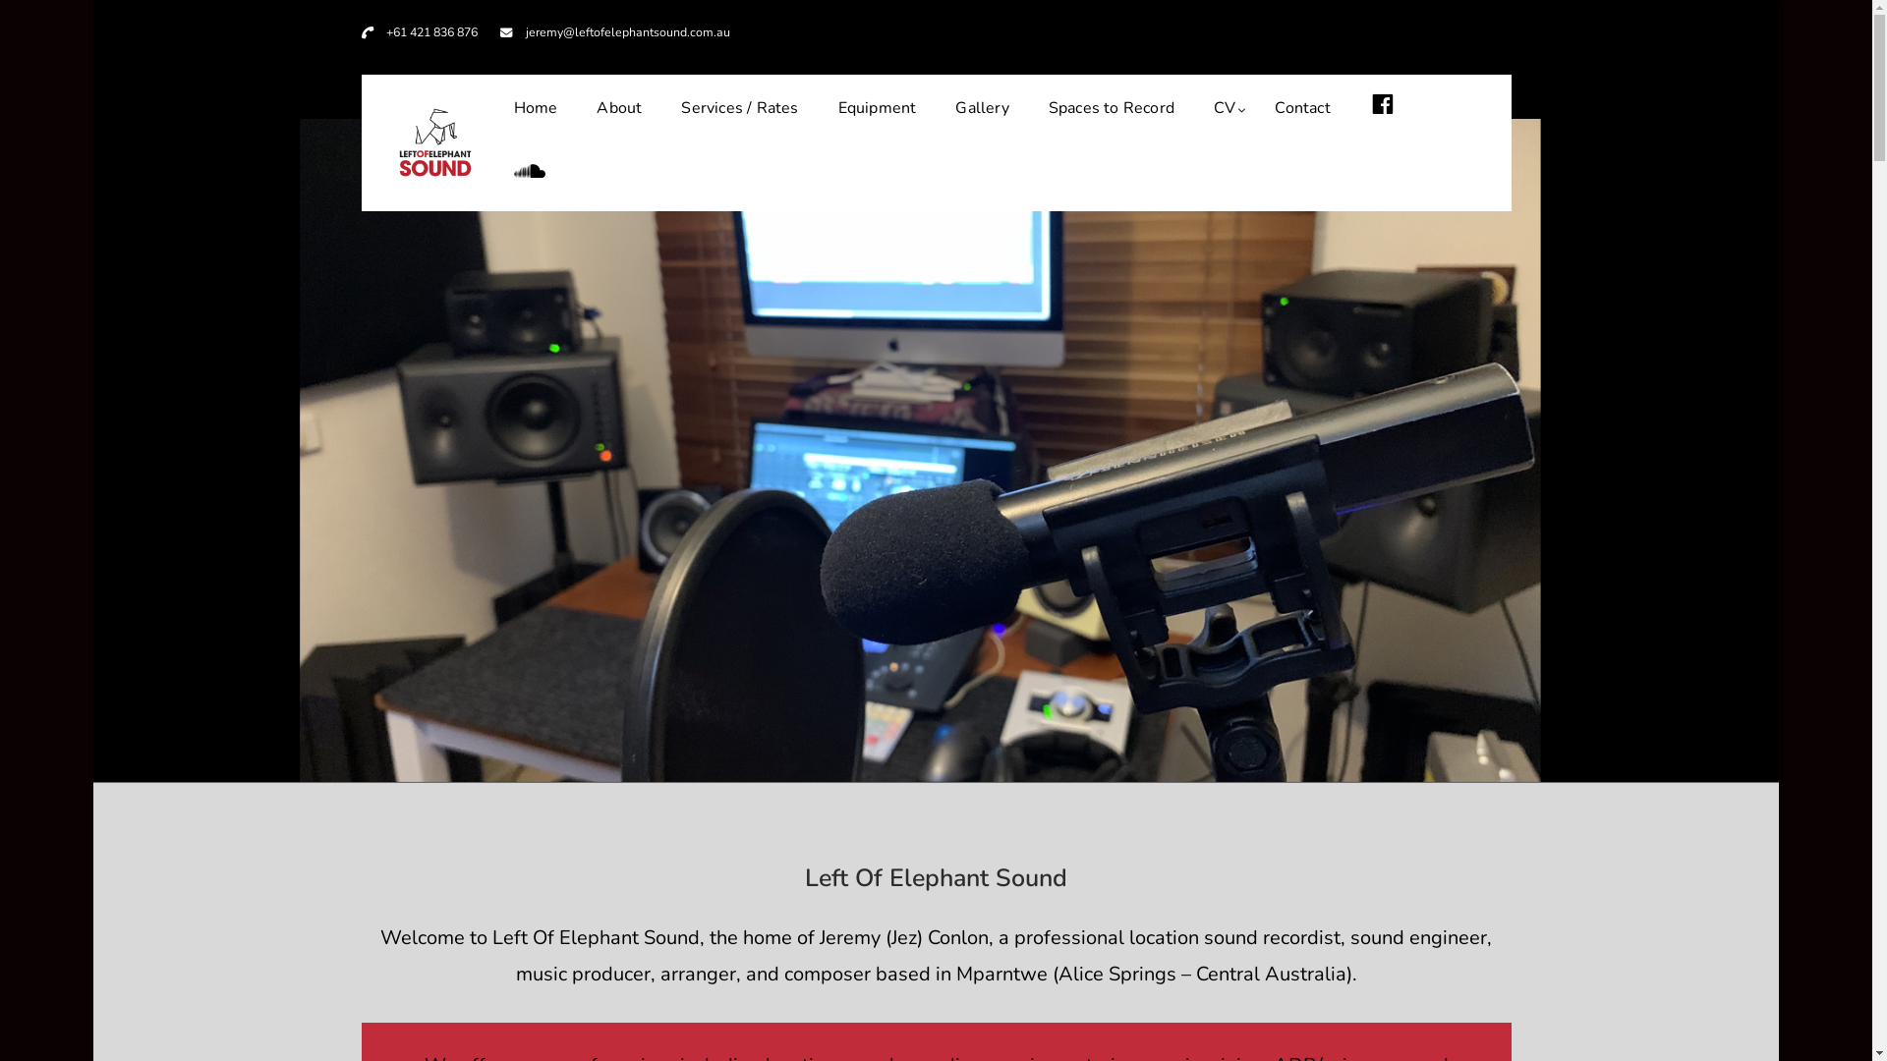 The image size is (1887, 1061). I want to click on Services / Rates, so click(739, 109).